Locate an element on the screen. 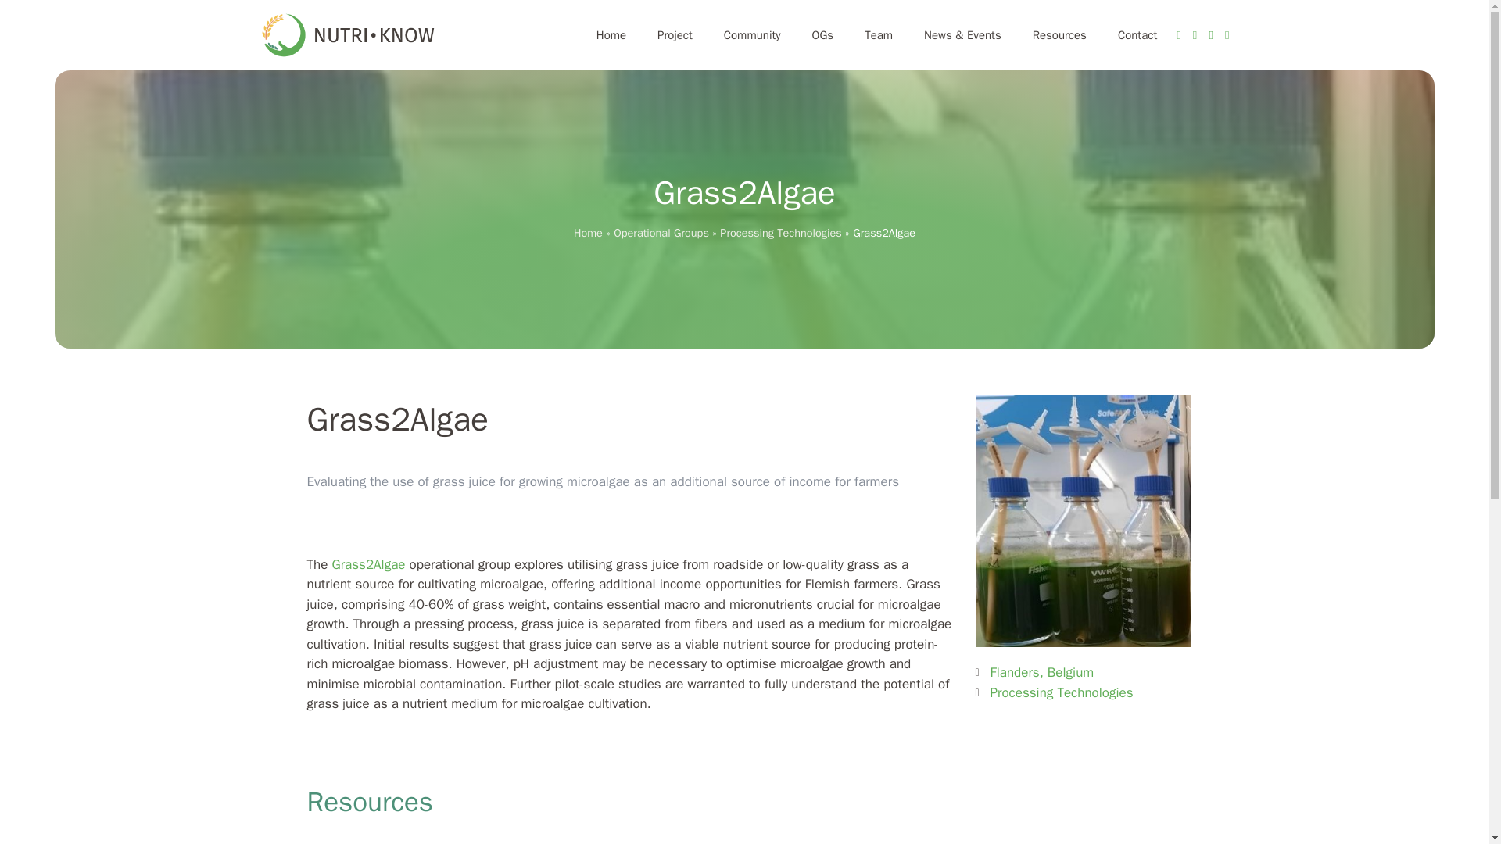  Operational Groups is located at coordinates (661, 233).